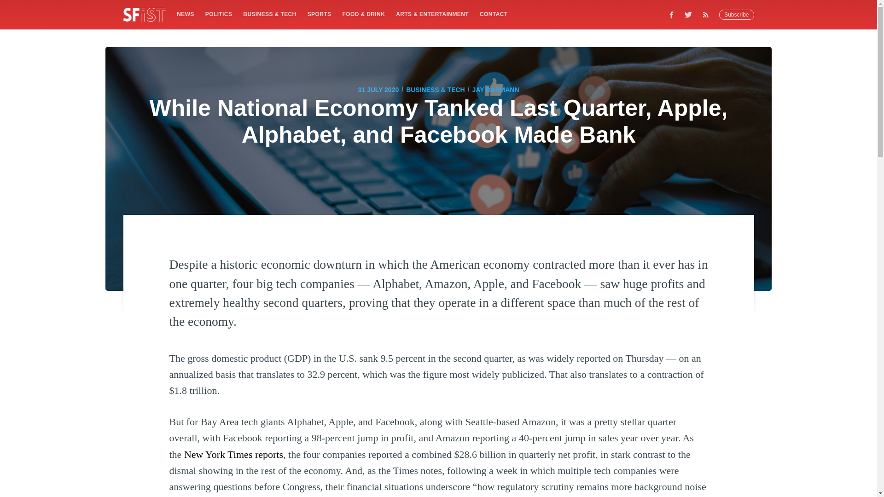 The height and width of the screenshot is (497, 884). What do you see at coordinates (185, 14) in the screenshot?
I see `NEWS` at bounding box center [185, 14].